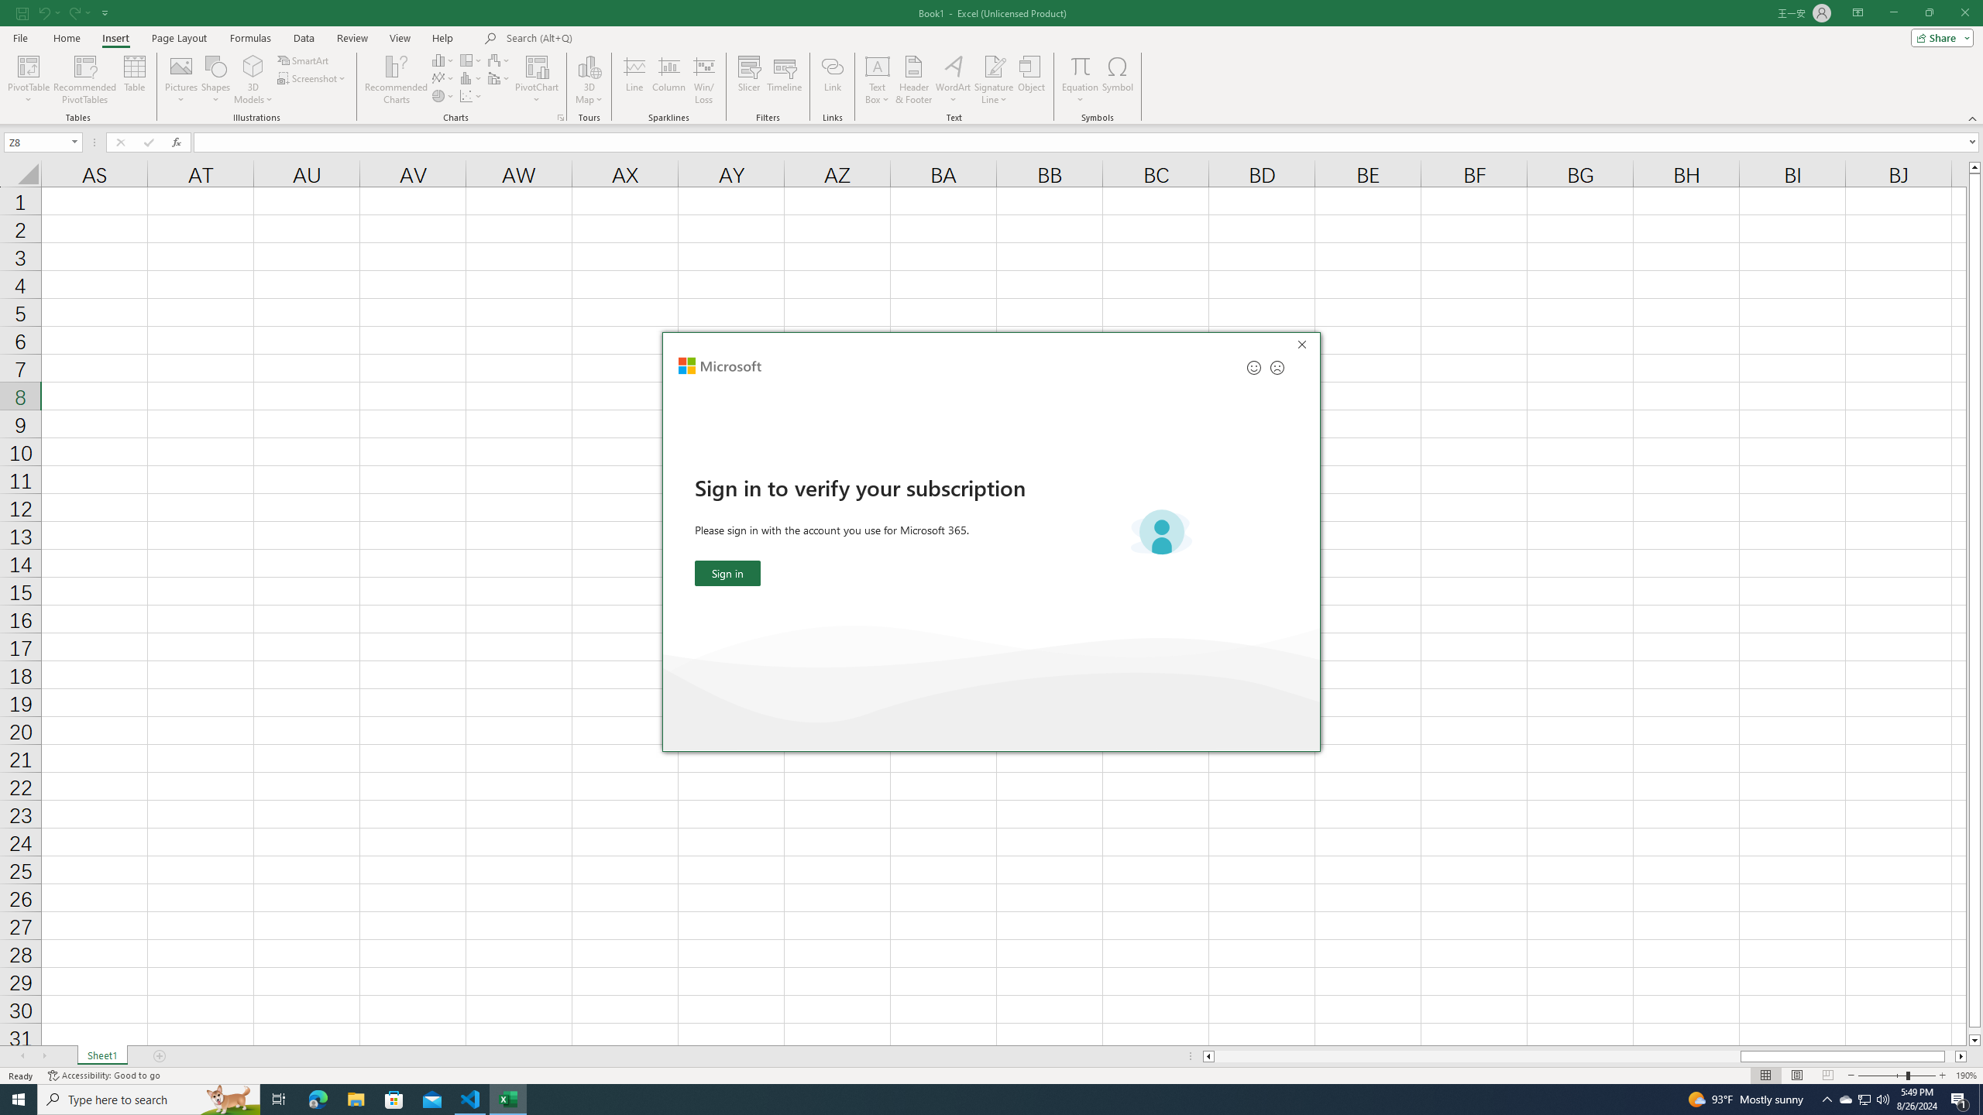  Describe the element at coordinates (994, 80) in the screenshot. I see `Signature Line` at that location.